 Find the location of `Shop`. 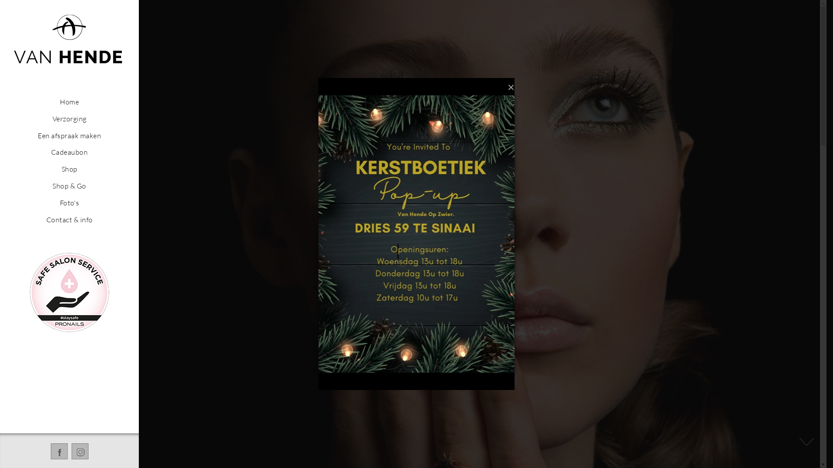

Shop is located at coordinates (69, 169).